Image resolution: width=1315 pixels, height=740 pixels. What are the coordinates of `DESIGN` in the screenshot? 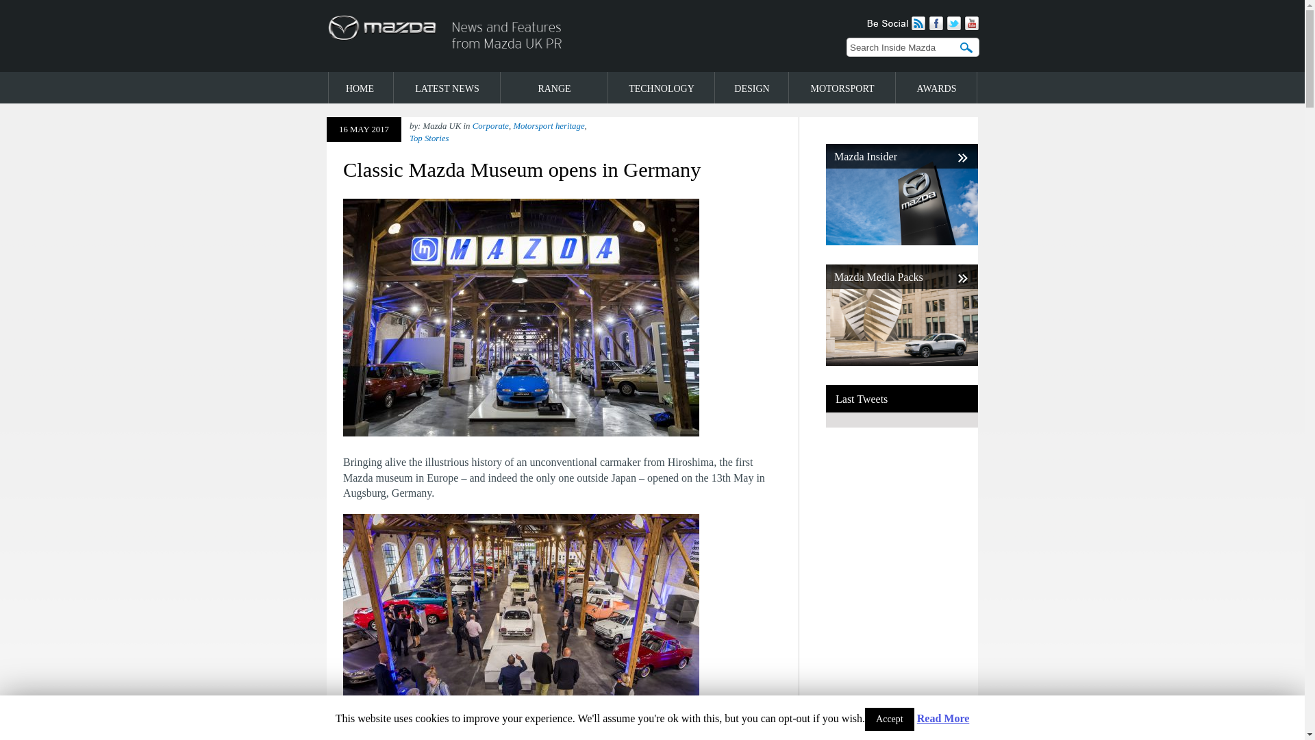 It's located at (753, 88).